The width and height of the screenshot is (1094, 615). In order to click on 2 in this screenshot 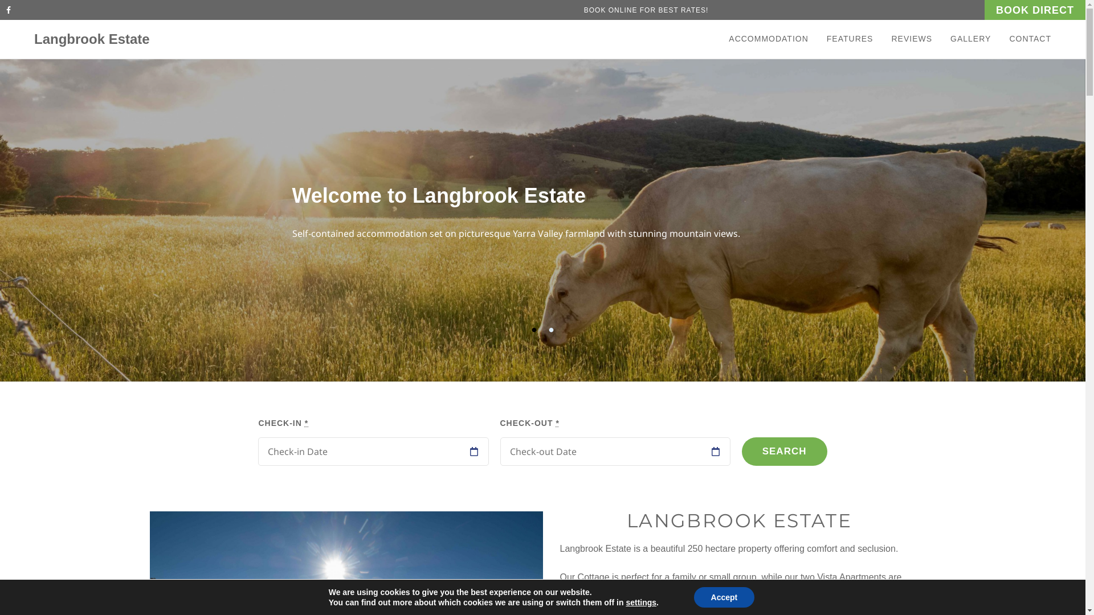, I will do `click(552, 330)`.